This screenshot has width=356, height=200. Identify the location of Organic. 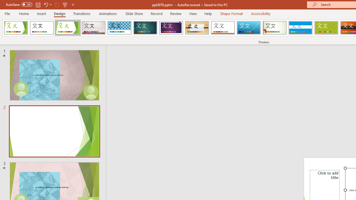
(197, 28).